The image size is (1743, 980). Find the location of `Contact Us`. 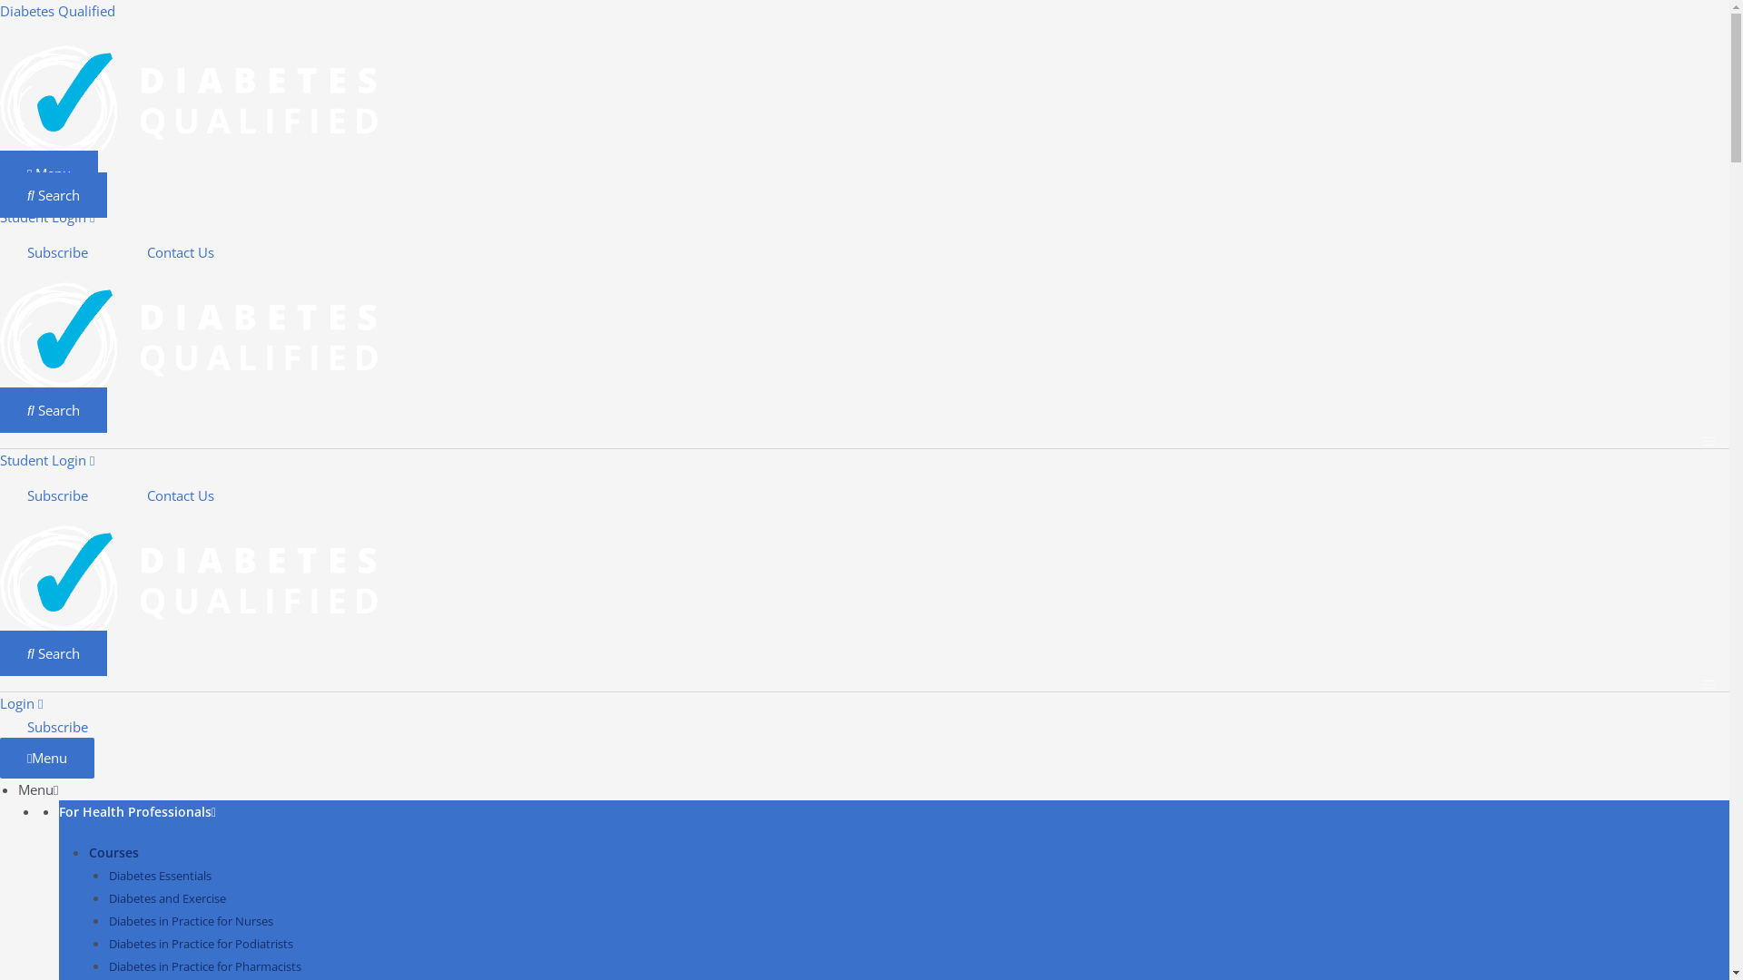

Contact Us is located at coordinates (183, 252).